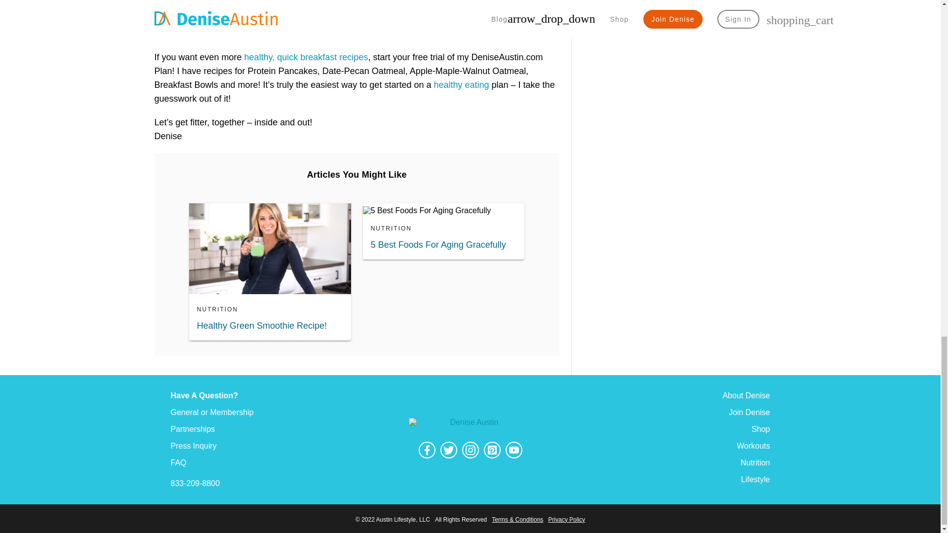  I want to click on healthy eating, so click(461, 85).